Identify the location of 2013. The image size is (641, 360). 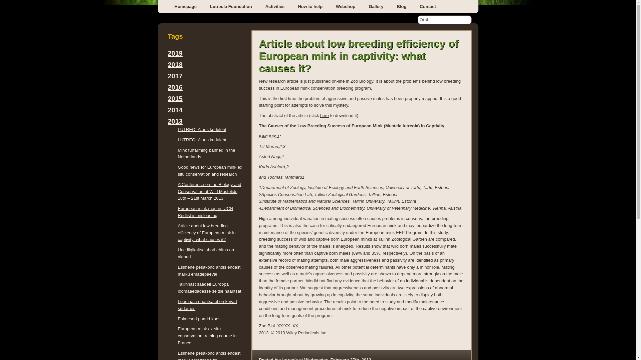
(175, 121).